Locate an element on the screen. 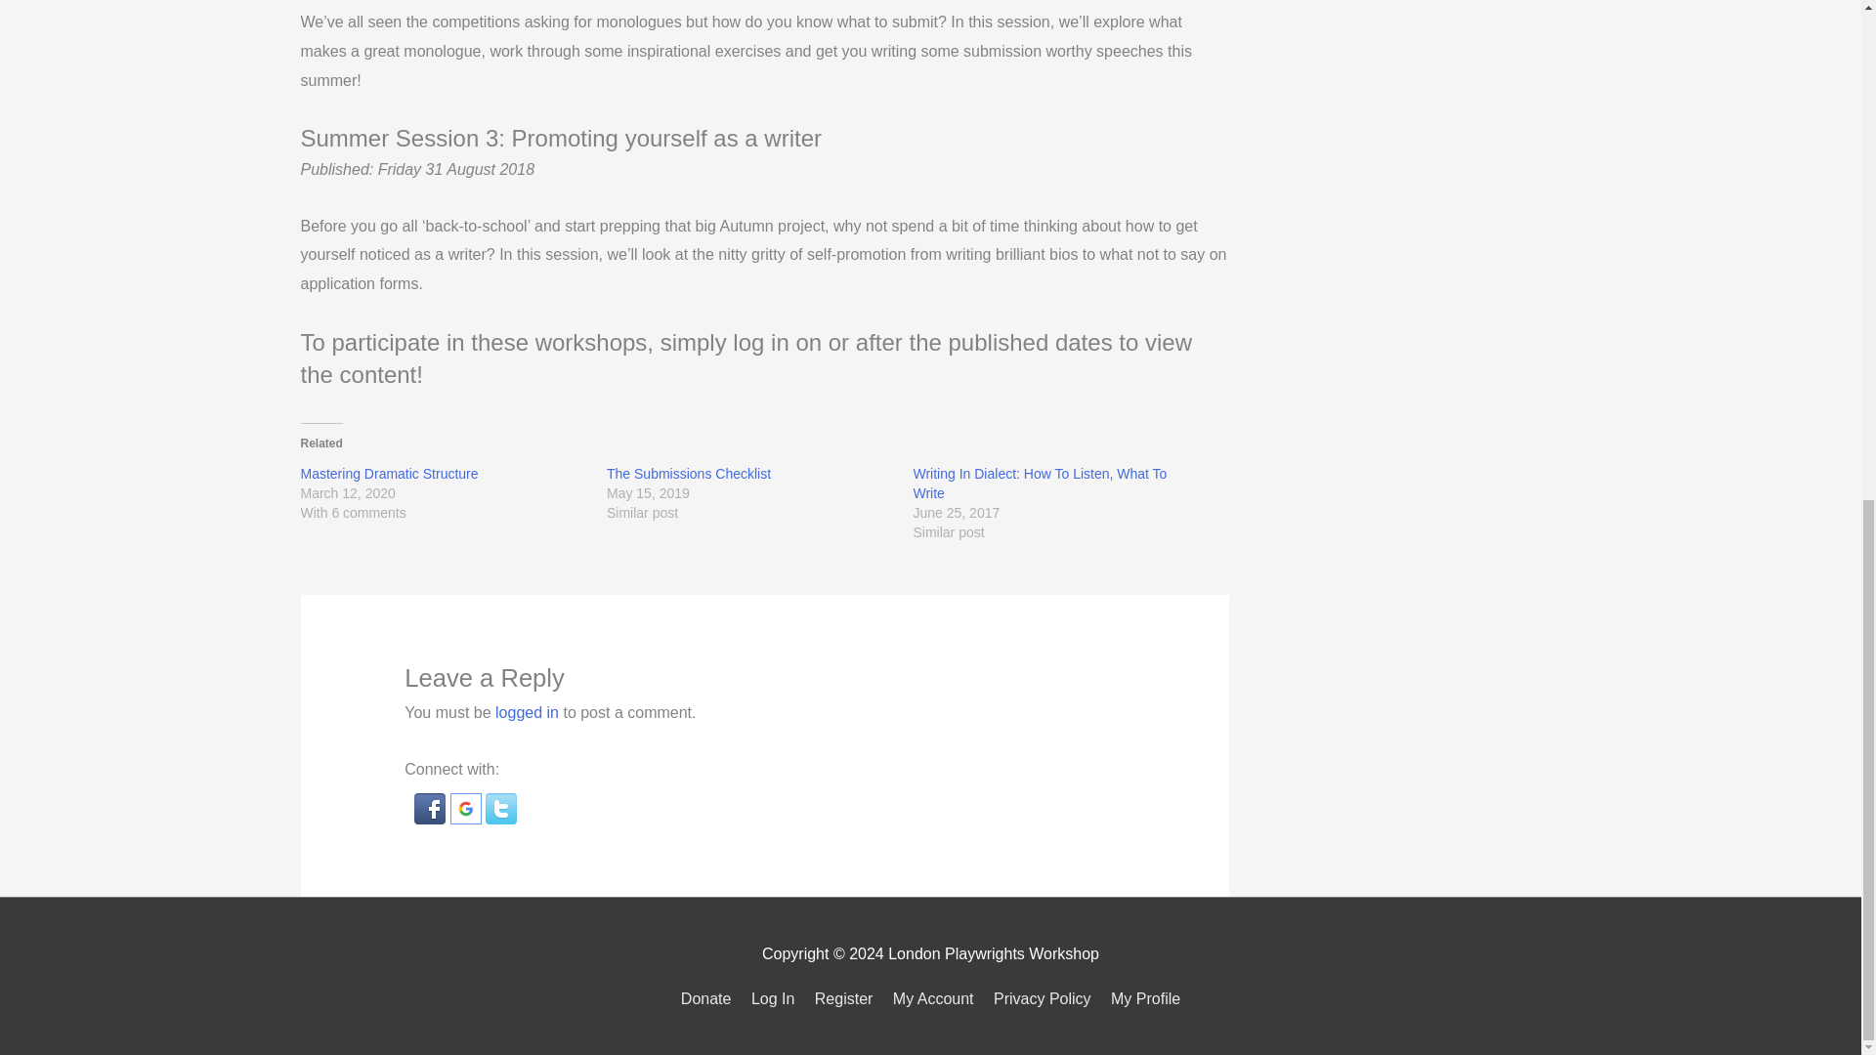  Log In is located at coordinates (772, 998).